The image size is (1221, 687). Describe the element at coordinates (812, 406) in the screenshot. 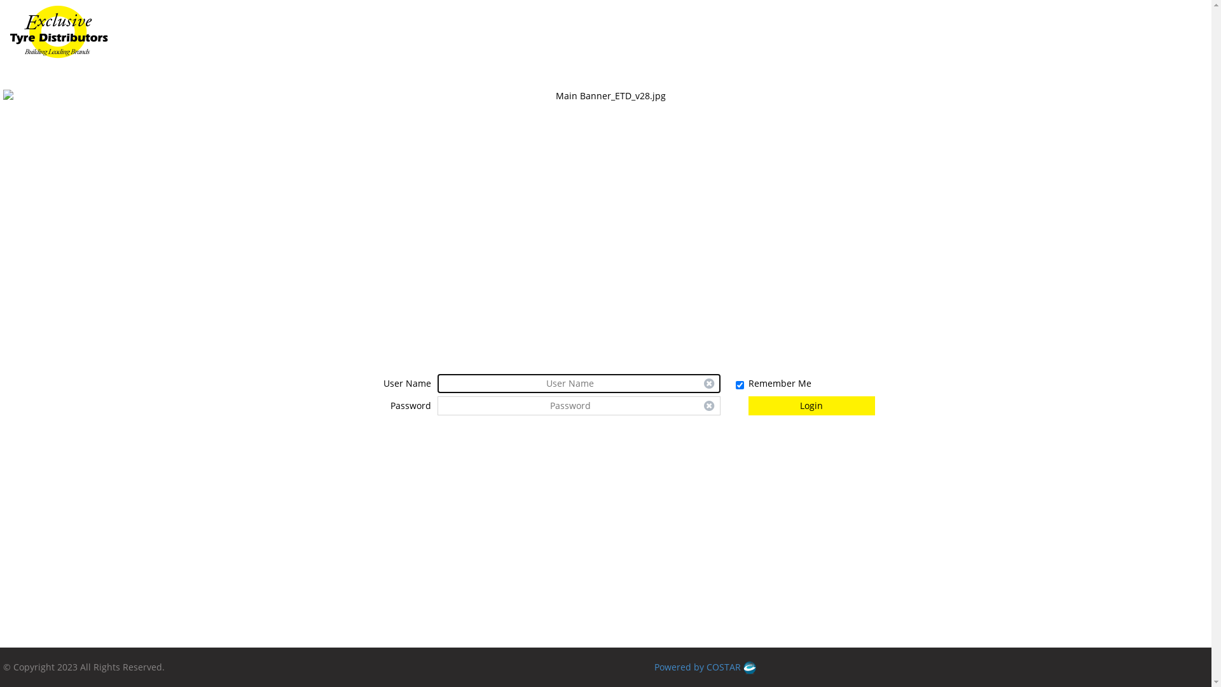

I see `Login` at that location.